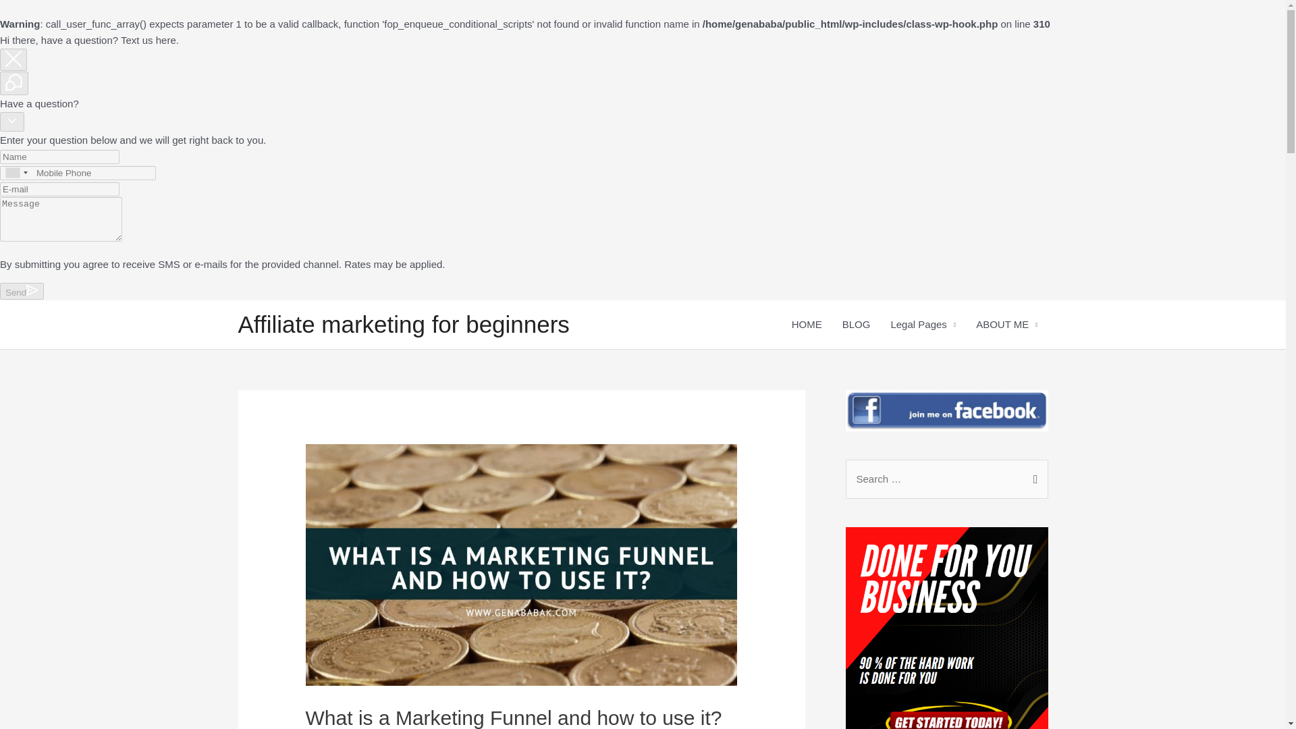  What do you see at coordinates (1006, 324) in the screenshot?
I see `ABOUT ME` at bounding box center [1006, 324].